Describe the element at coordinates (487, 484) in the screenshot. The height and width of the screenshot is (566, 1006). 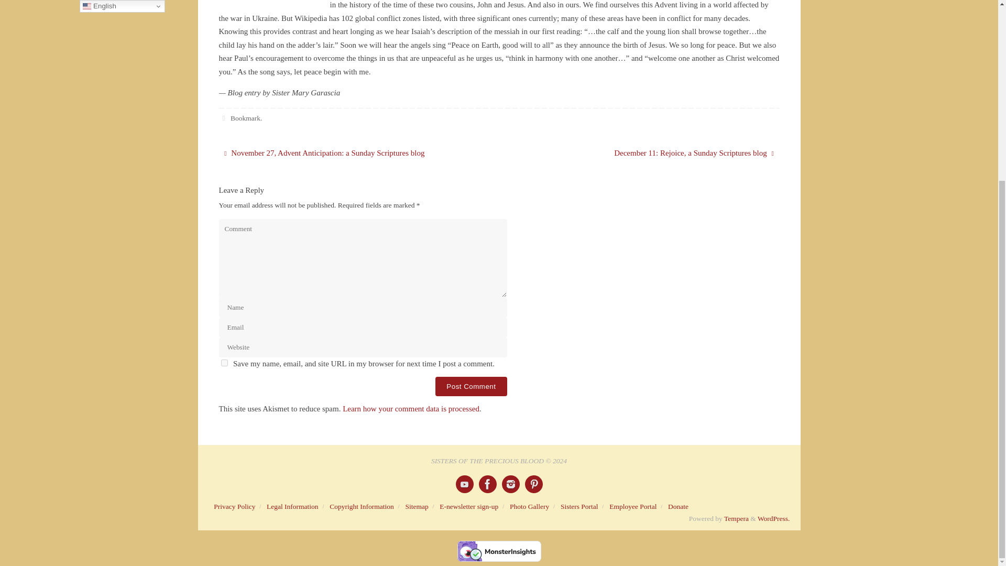
I see `Facebook` at that location.